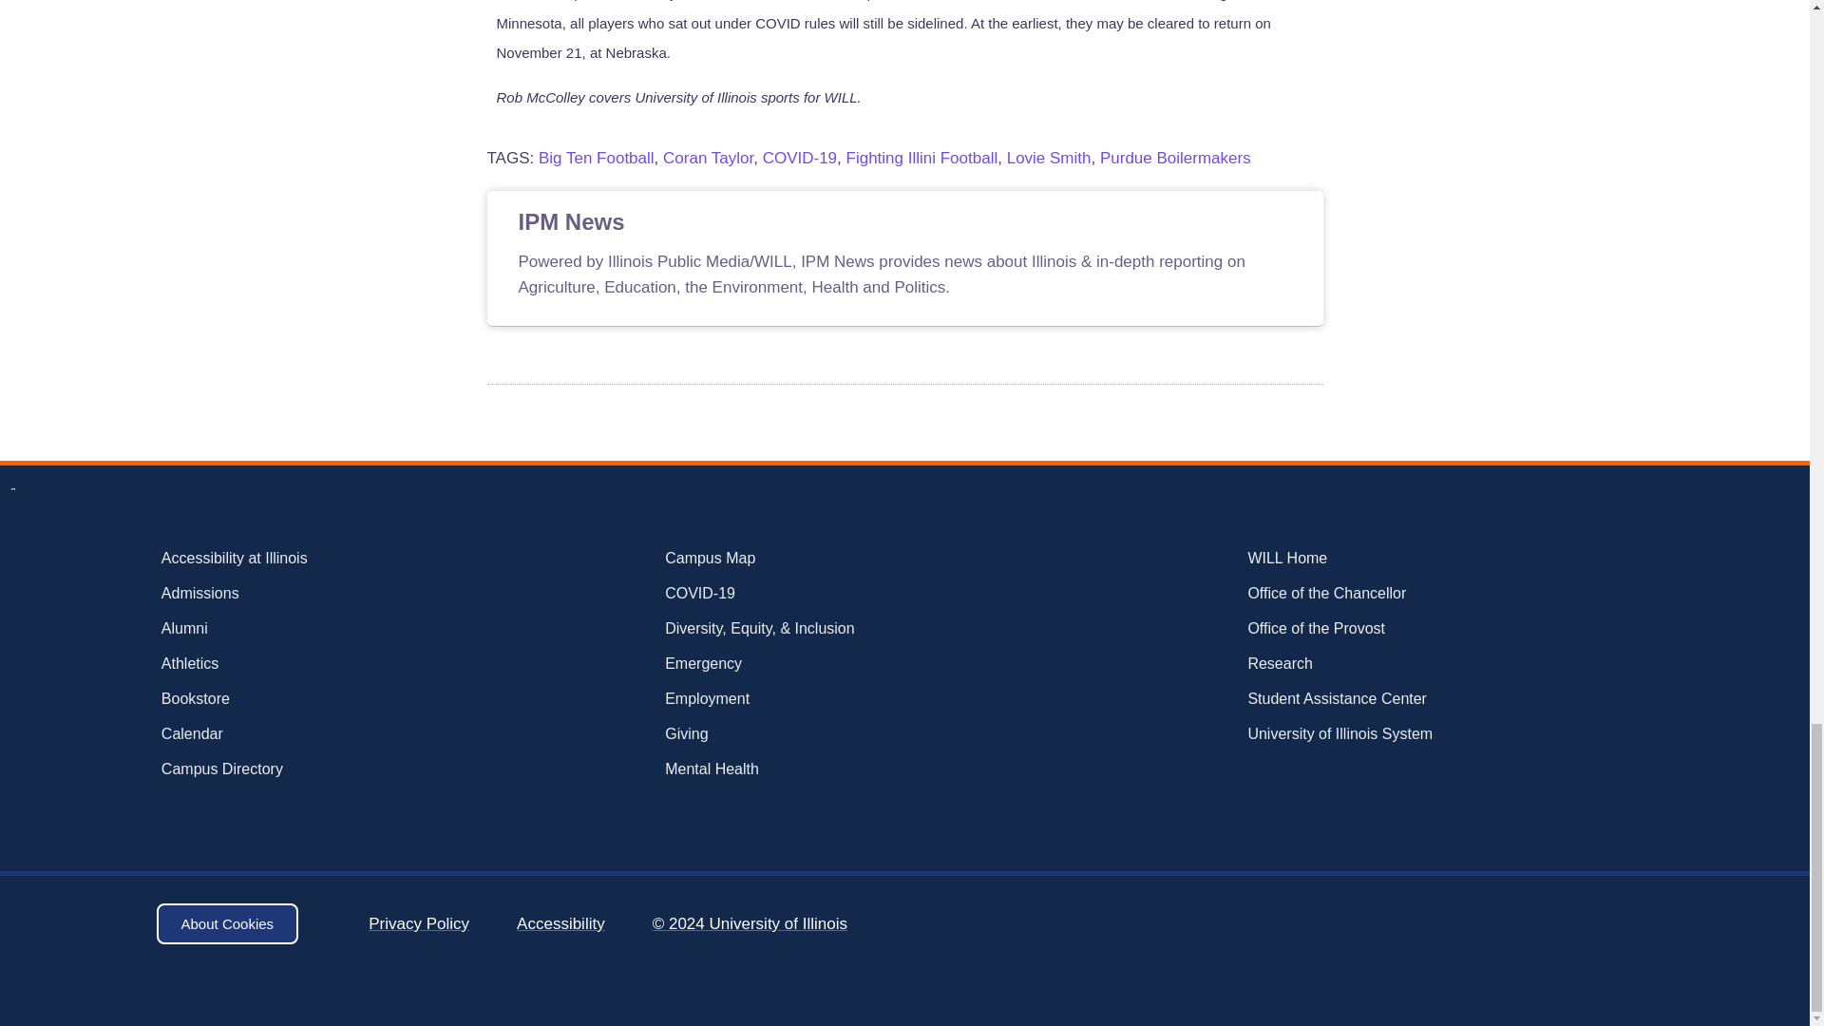 The height and width of the screenshot is (1026, 1824). I want to click on Giving, so click(838, 734).